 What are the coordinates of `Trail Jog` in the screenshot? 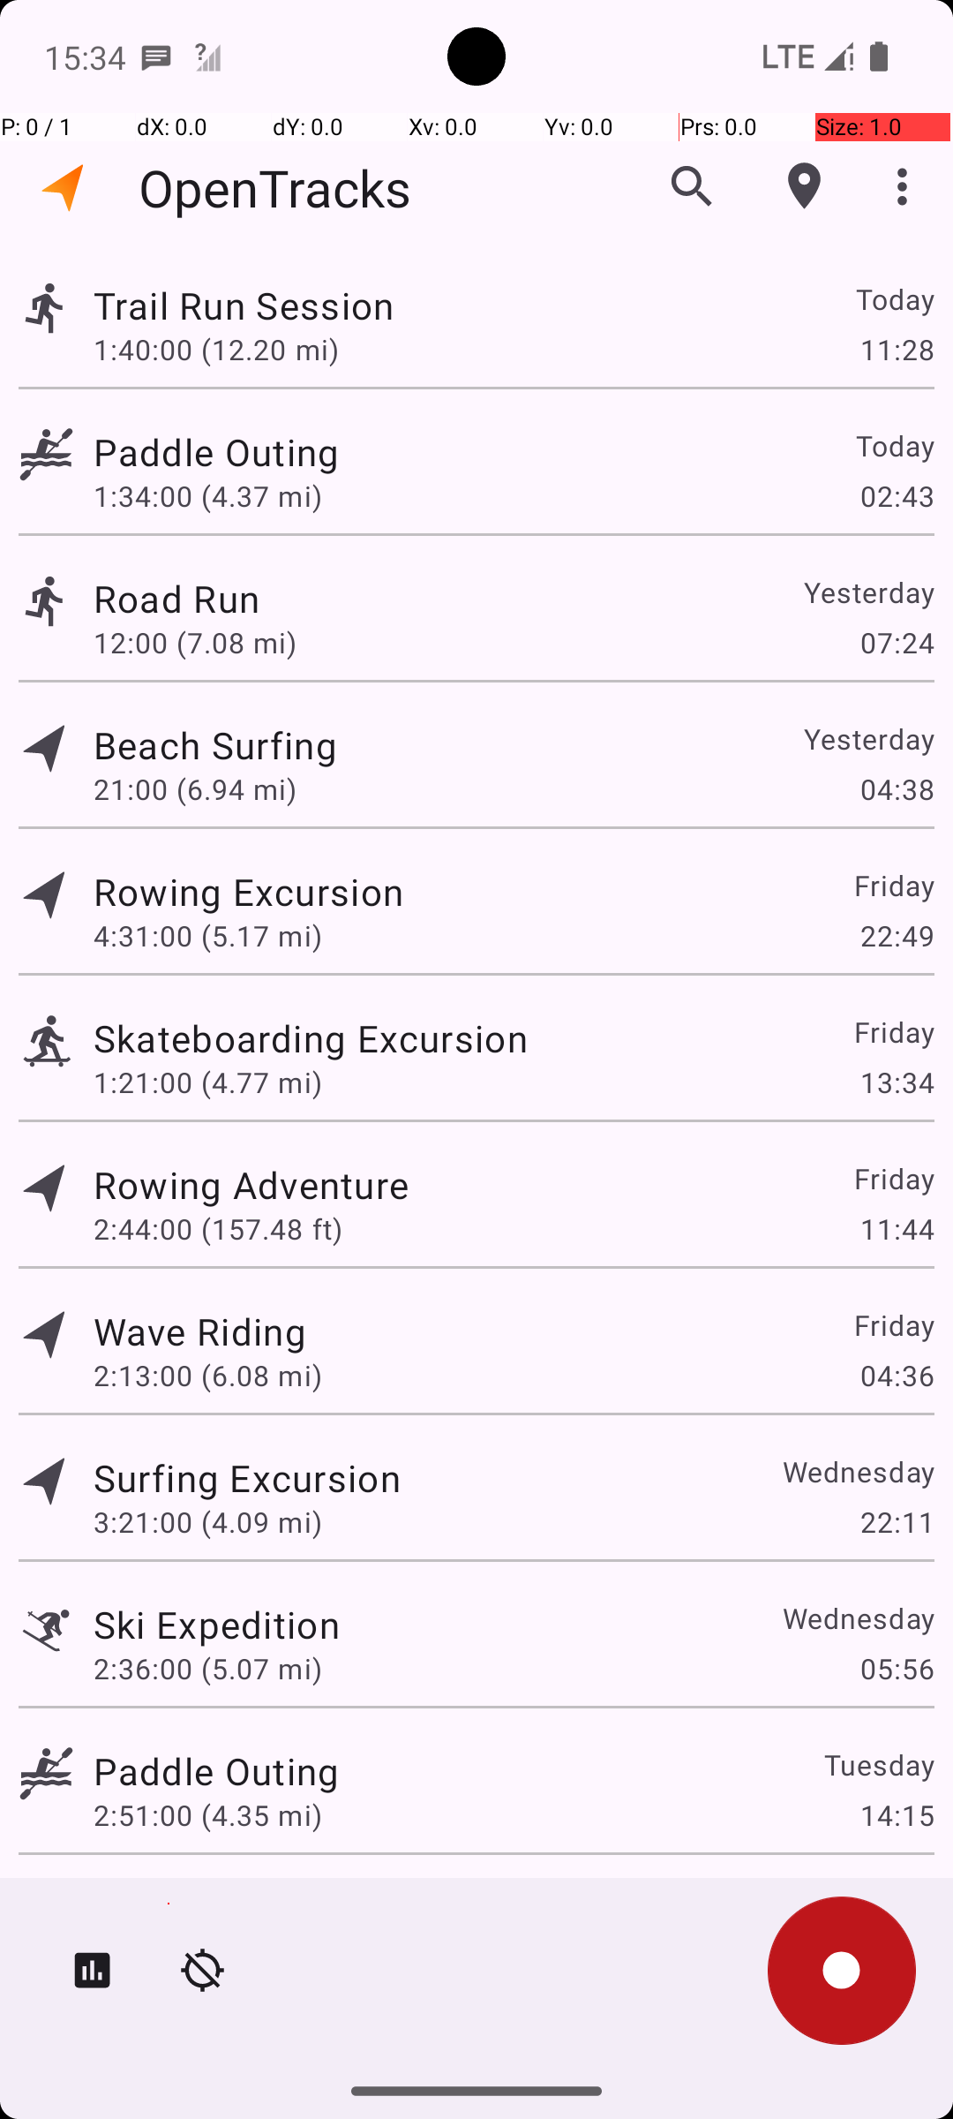 It's located at (169, 1904).